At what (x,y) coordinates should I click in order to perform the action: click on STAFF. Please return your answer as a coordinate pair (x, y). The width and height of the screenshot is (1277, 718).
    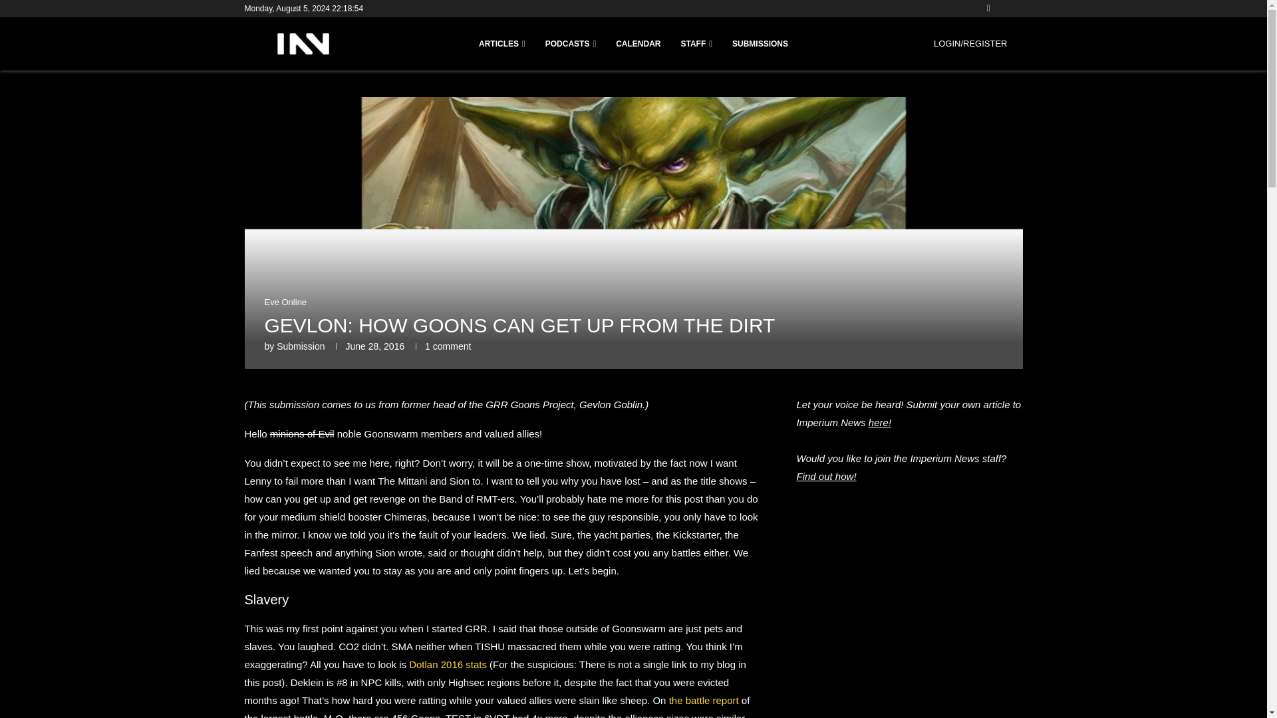
    Looking at the image, I should click on (696, 44).